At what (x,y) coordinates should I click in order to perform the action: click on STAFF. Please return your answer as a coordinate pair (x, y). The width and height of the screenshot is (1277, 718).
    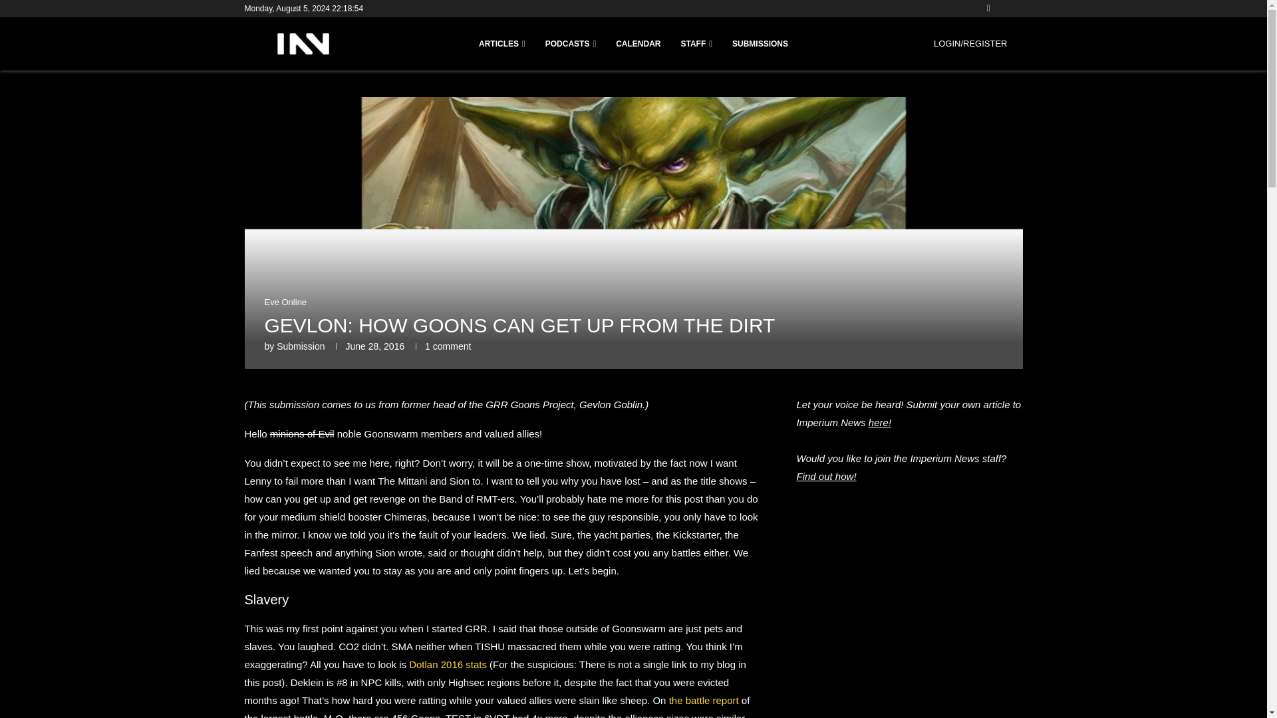
    Looking at the image, I should click on (696, 44).